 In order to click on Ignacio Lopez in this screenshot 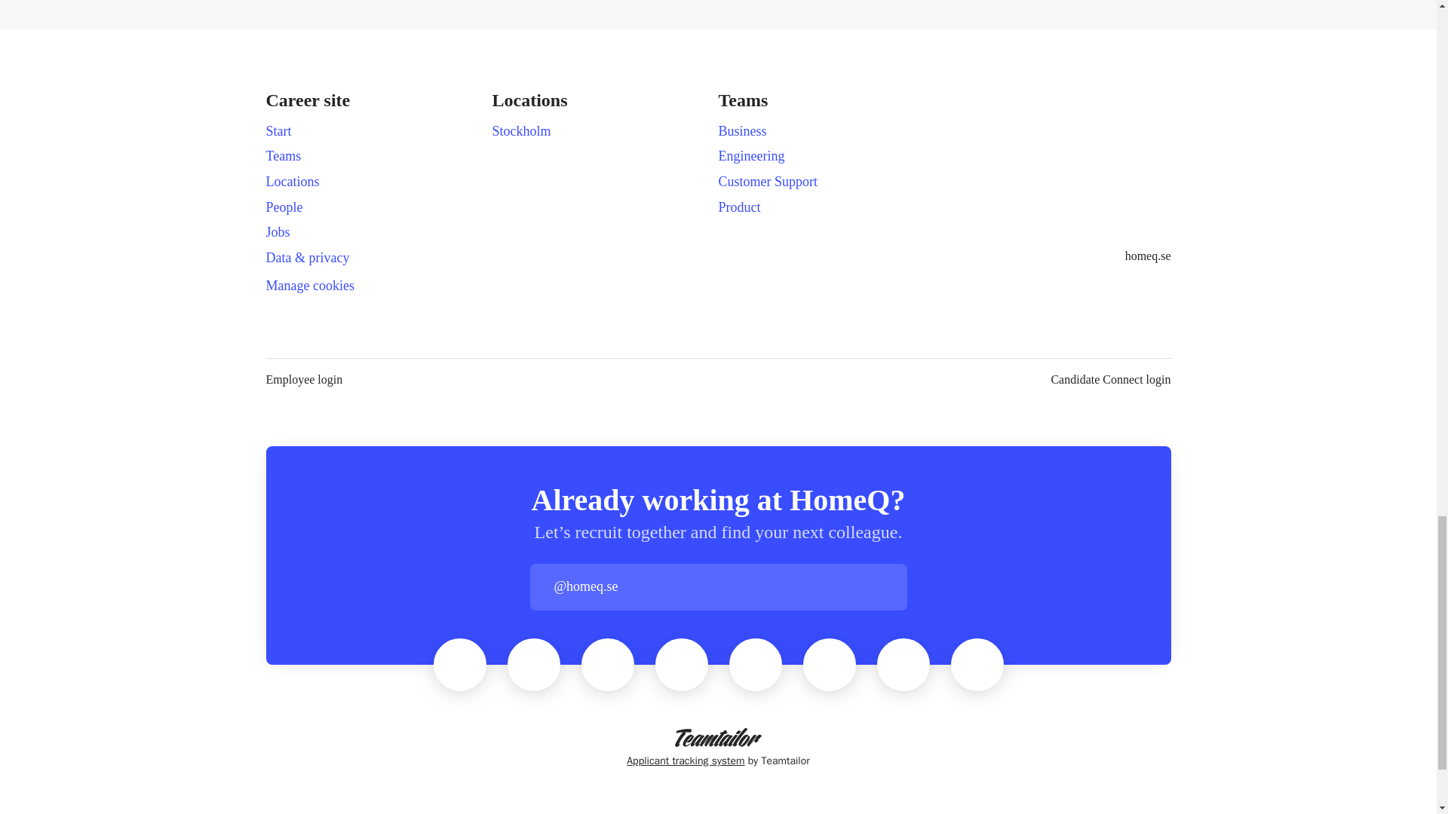, I will do `click(830, 664)`.